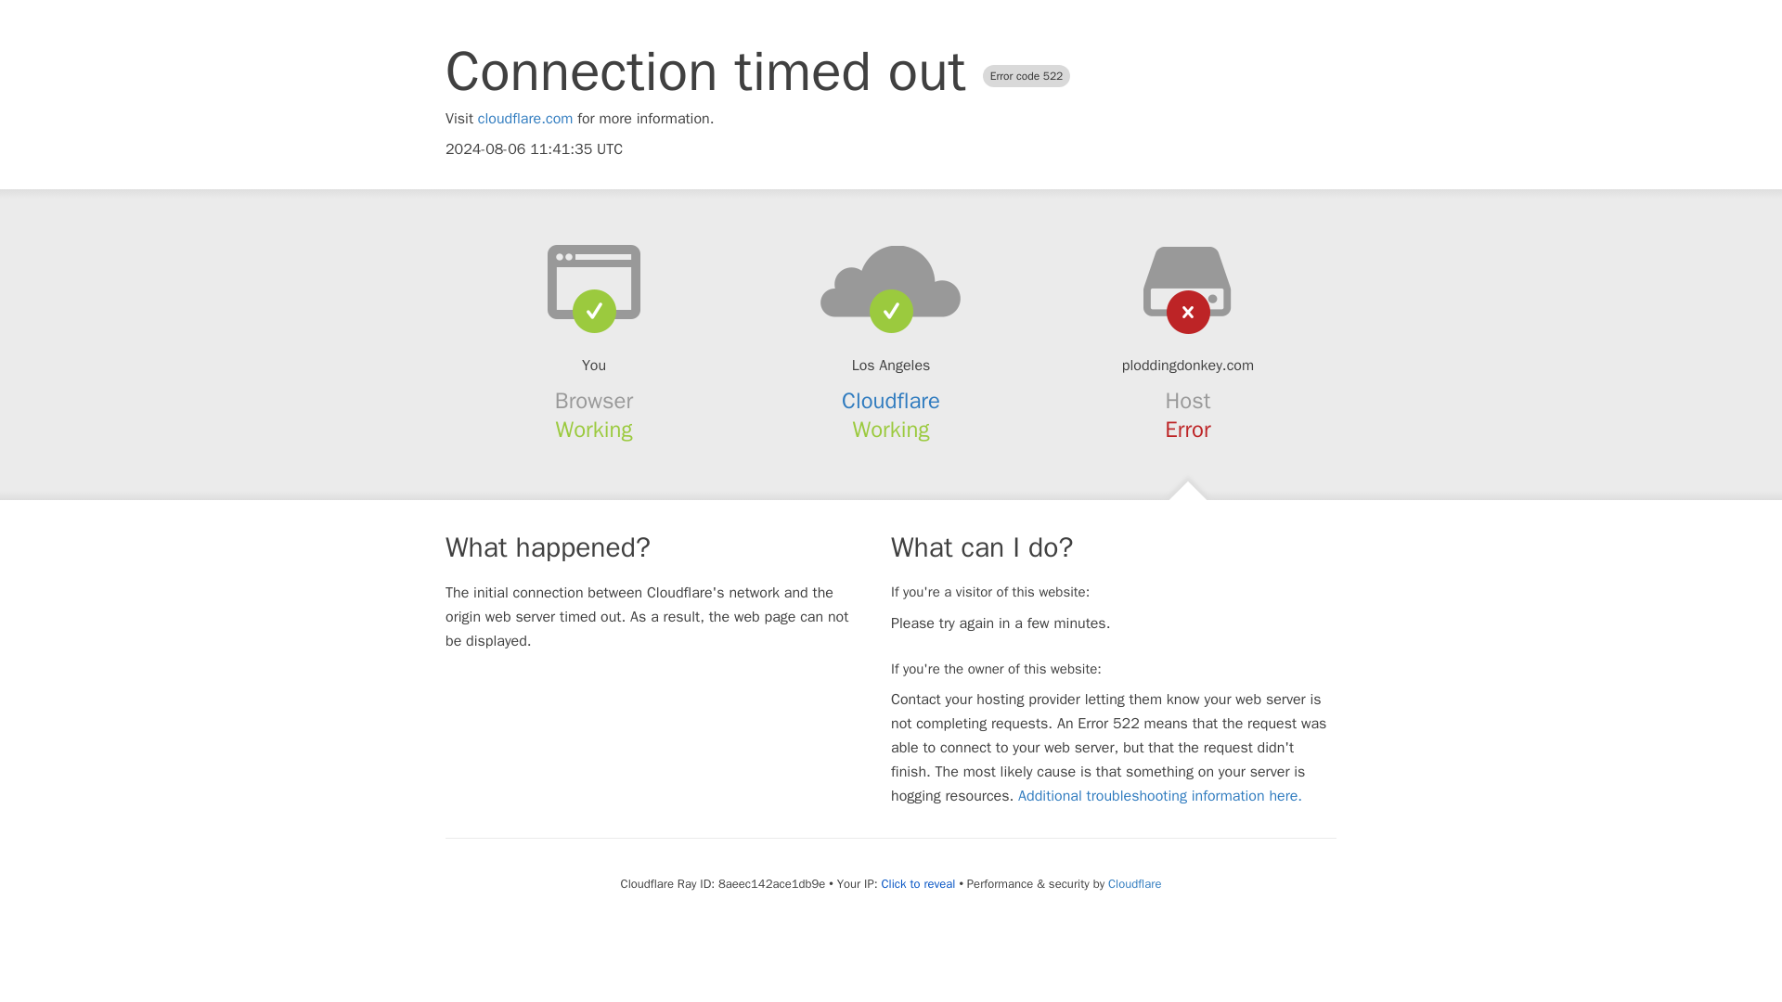 Image resolution: width=1782 pixels, height=1002 pixels. What do you see at coordinates (1134, 883) in the screenshot?
I see `Cloudflare` at bounding box center [1134, 883].